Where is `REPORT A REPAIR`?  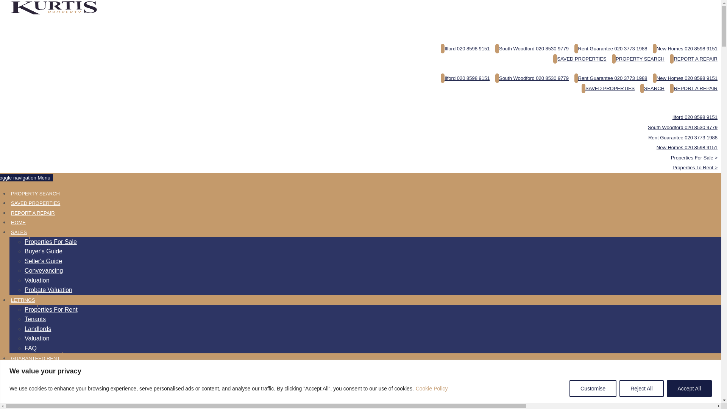 REPORT A REPAIR is located at coordinates (694, 59).